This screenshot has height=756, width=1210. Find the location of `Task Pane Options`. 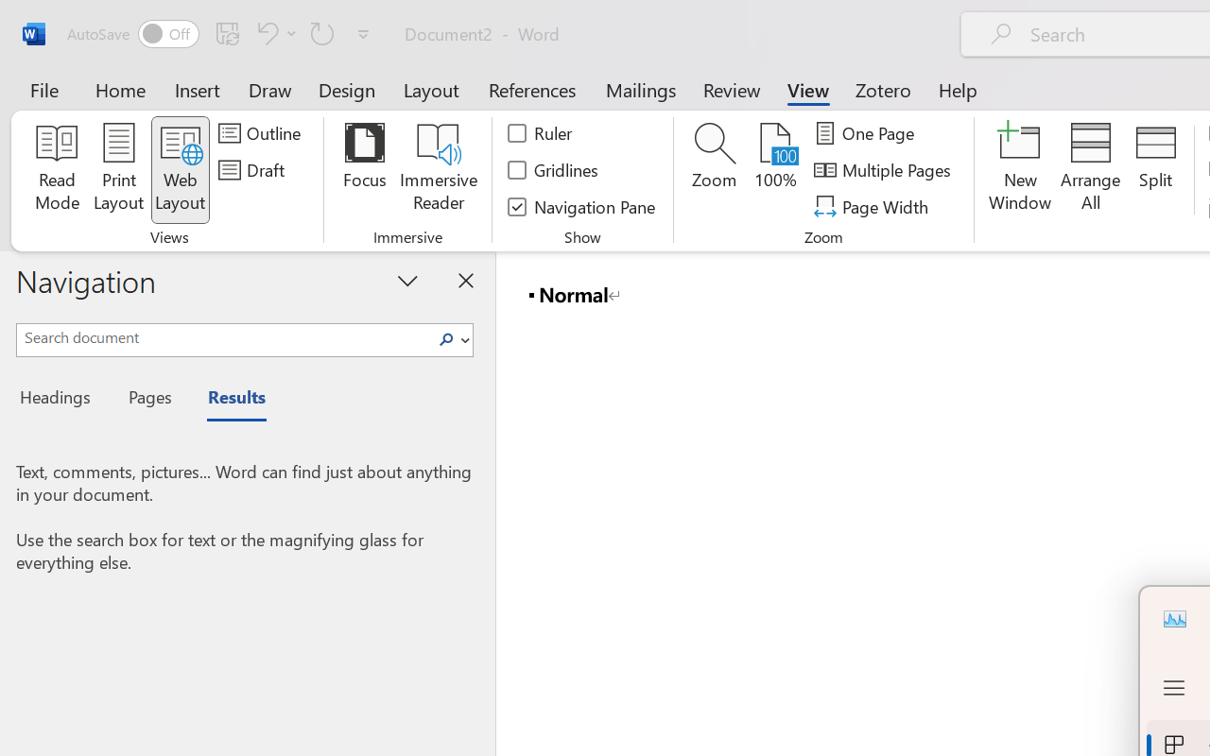

Task Pane Options is located at coordinates (408, 280).